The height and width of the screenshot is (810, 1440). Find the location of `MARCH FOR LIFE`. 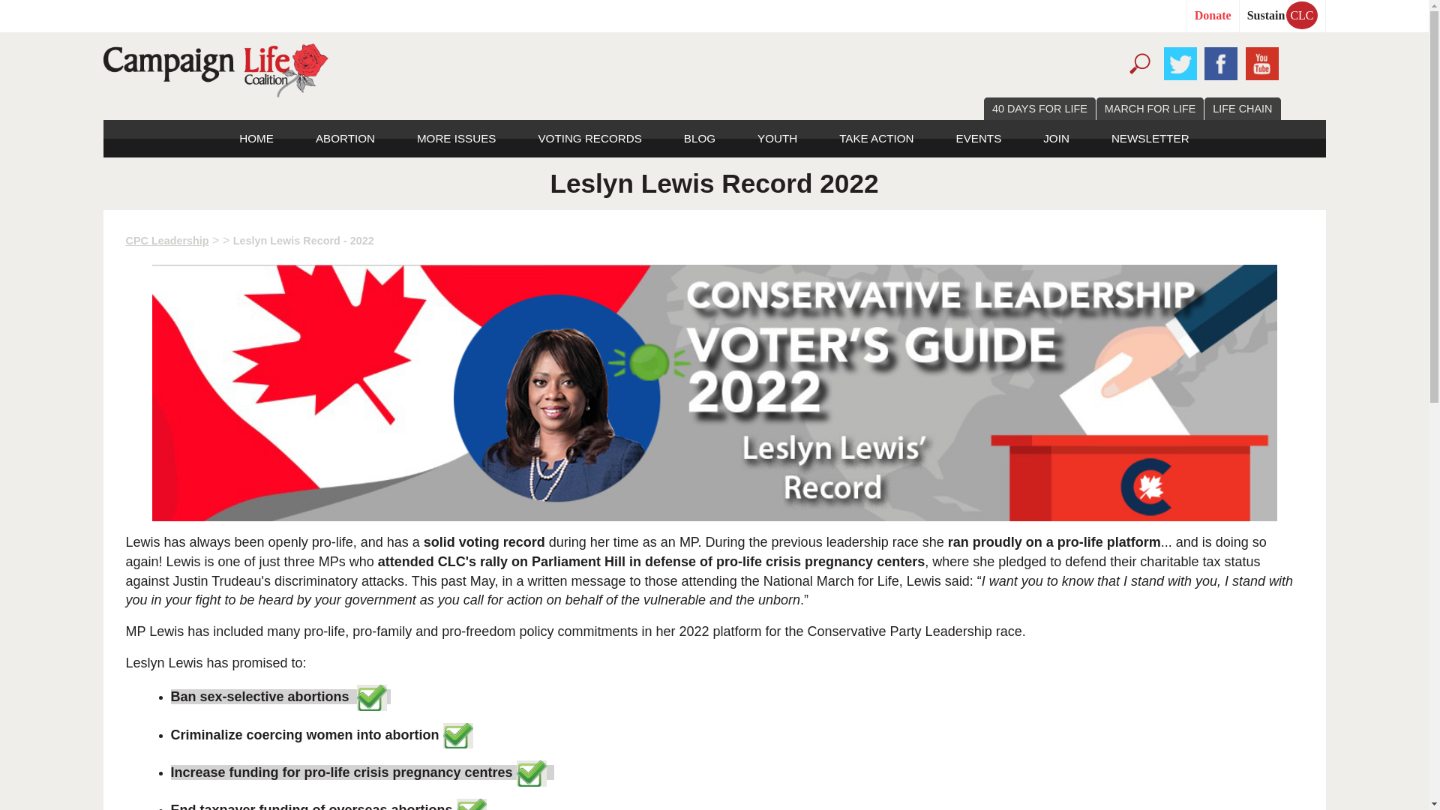

MARCH FOR LIFE is located at coordinates (1150, 108).